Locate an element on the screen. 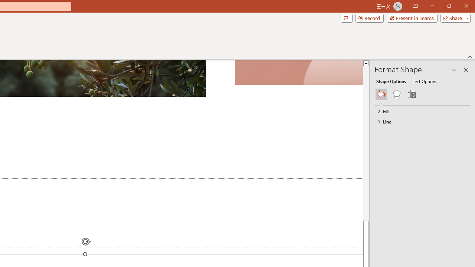 This screenshot has width=475, height=267. Text Options is located at coordinates (425, 81).